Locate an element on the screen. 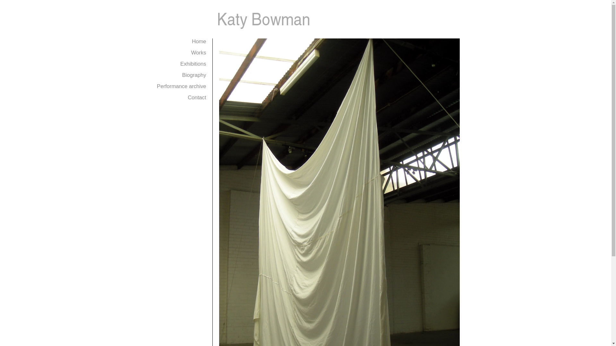 The image size is (616, 346). Biography is located at coordinates (194, 75).